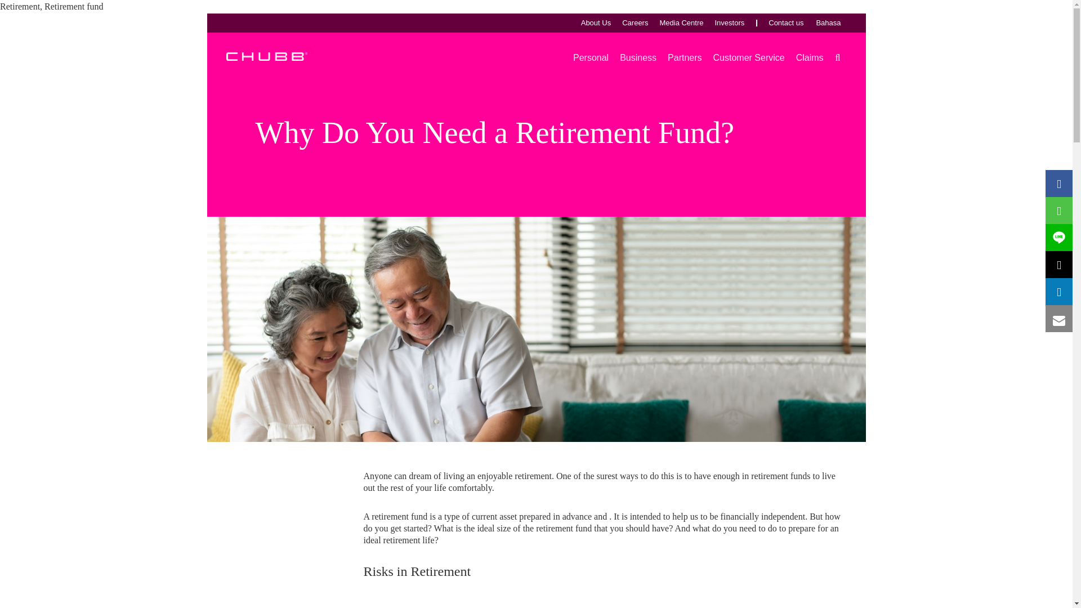 The width and height of the screenshot is (1081, 608). I want to click on Media Centre, so click(681, 23).